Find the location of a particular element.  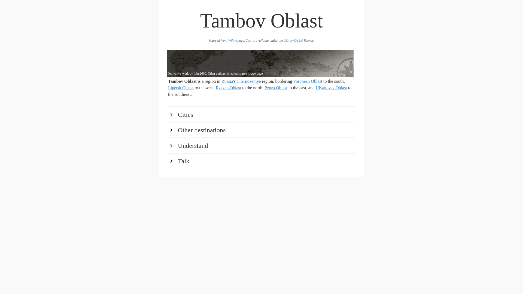

Ryazan Oblast is located at coordinates (228, 88).